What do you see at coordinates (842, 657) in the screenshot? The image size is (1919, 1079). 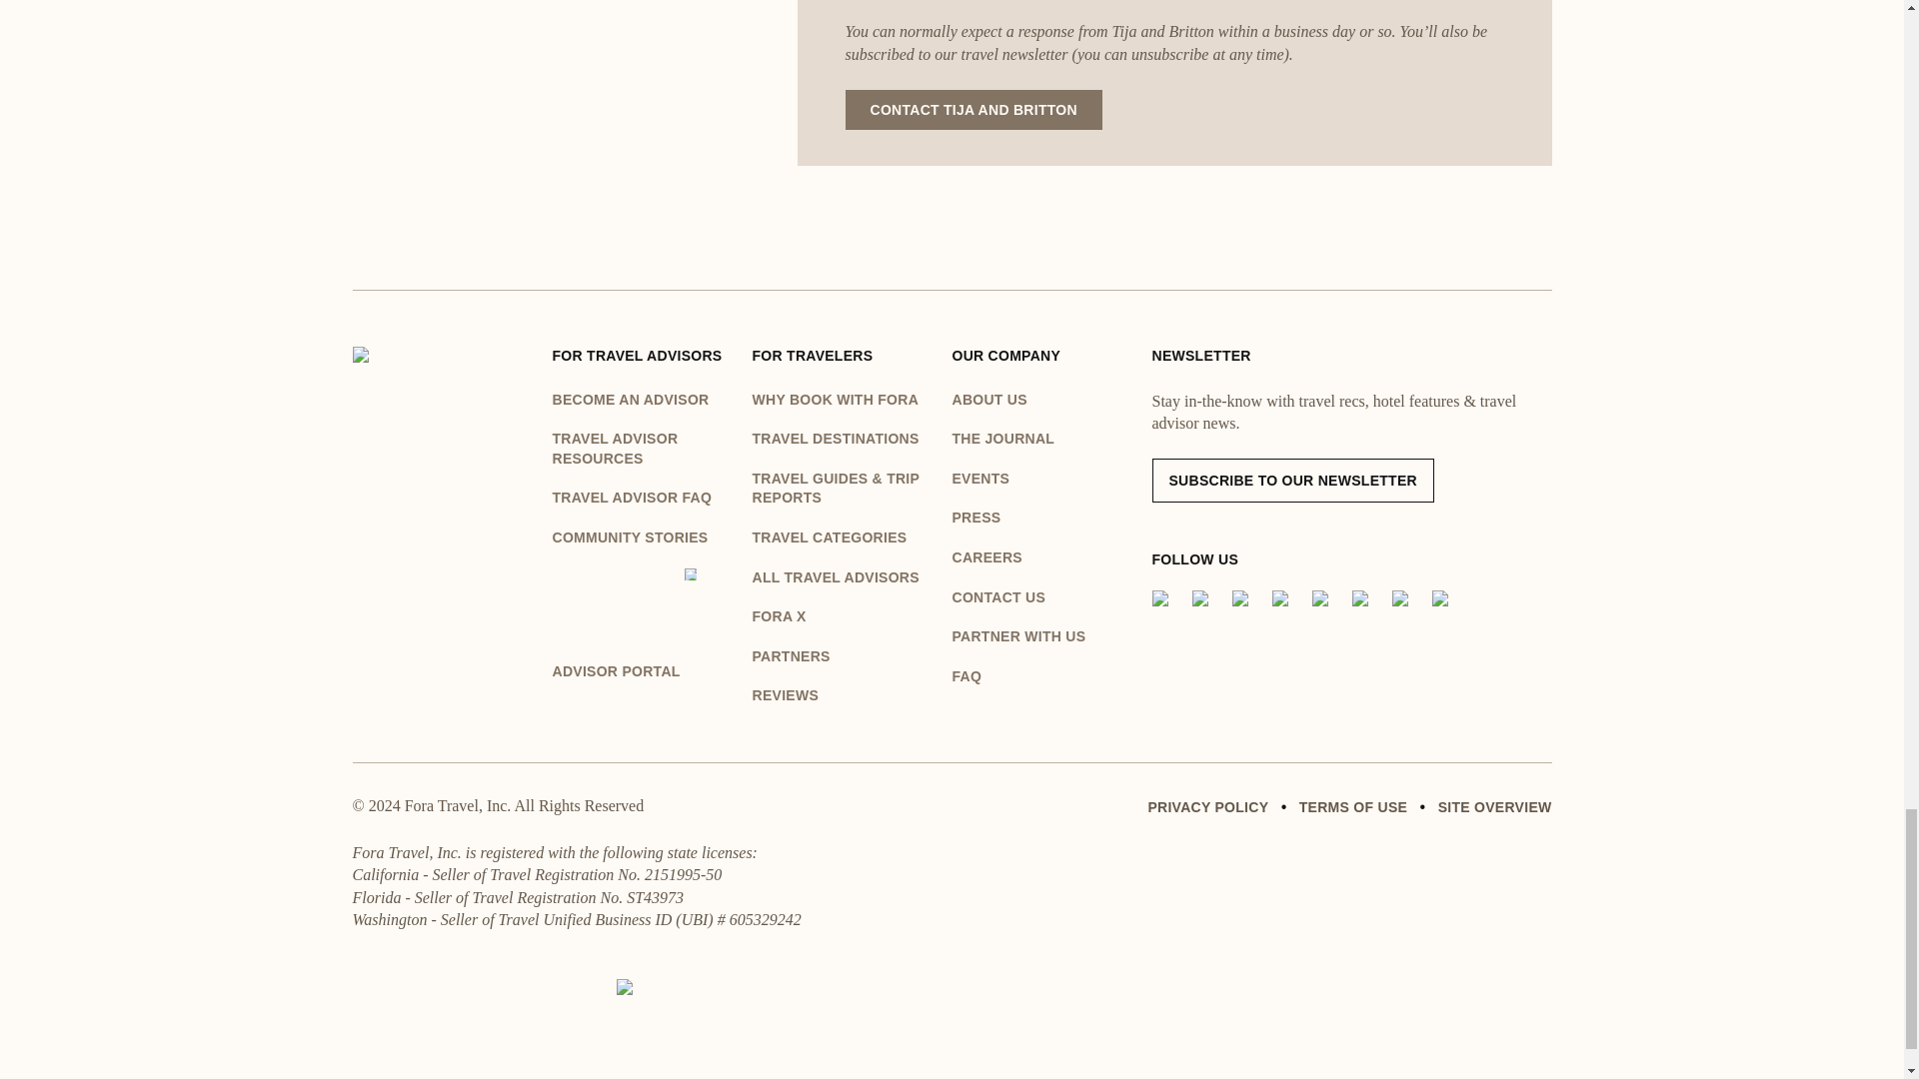 I see `PARTNERS` at bounding box center [842, 657].